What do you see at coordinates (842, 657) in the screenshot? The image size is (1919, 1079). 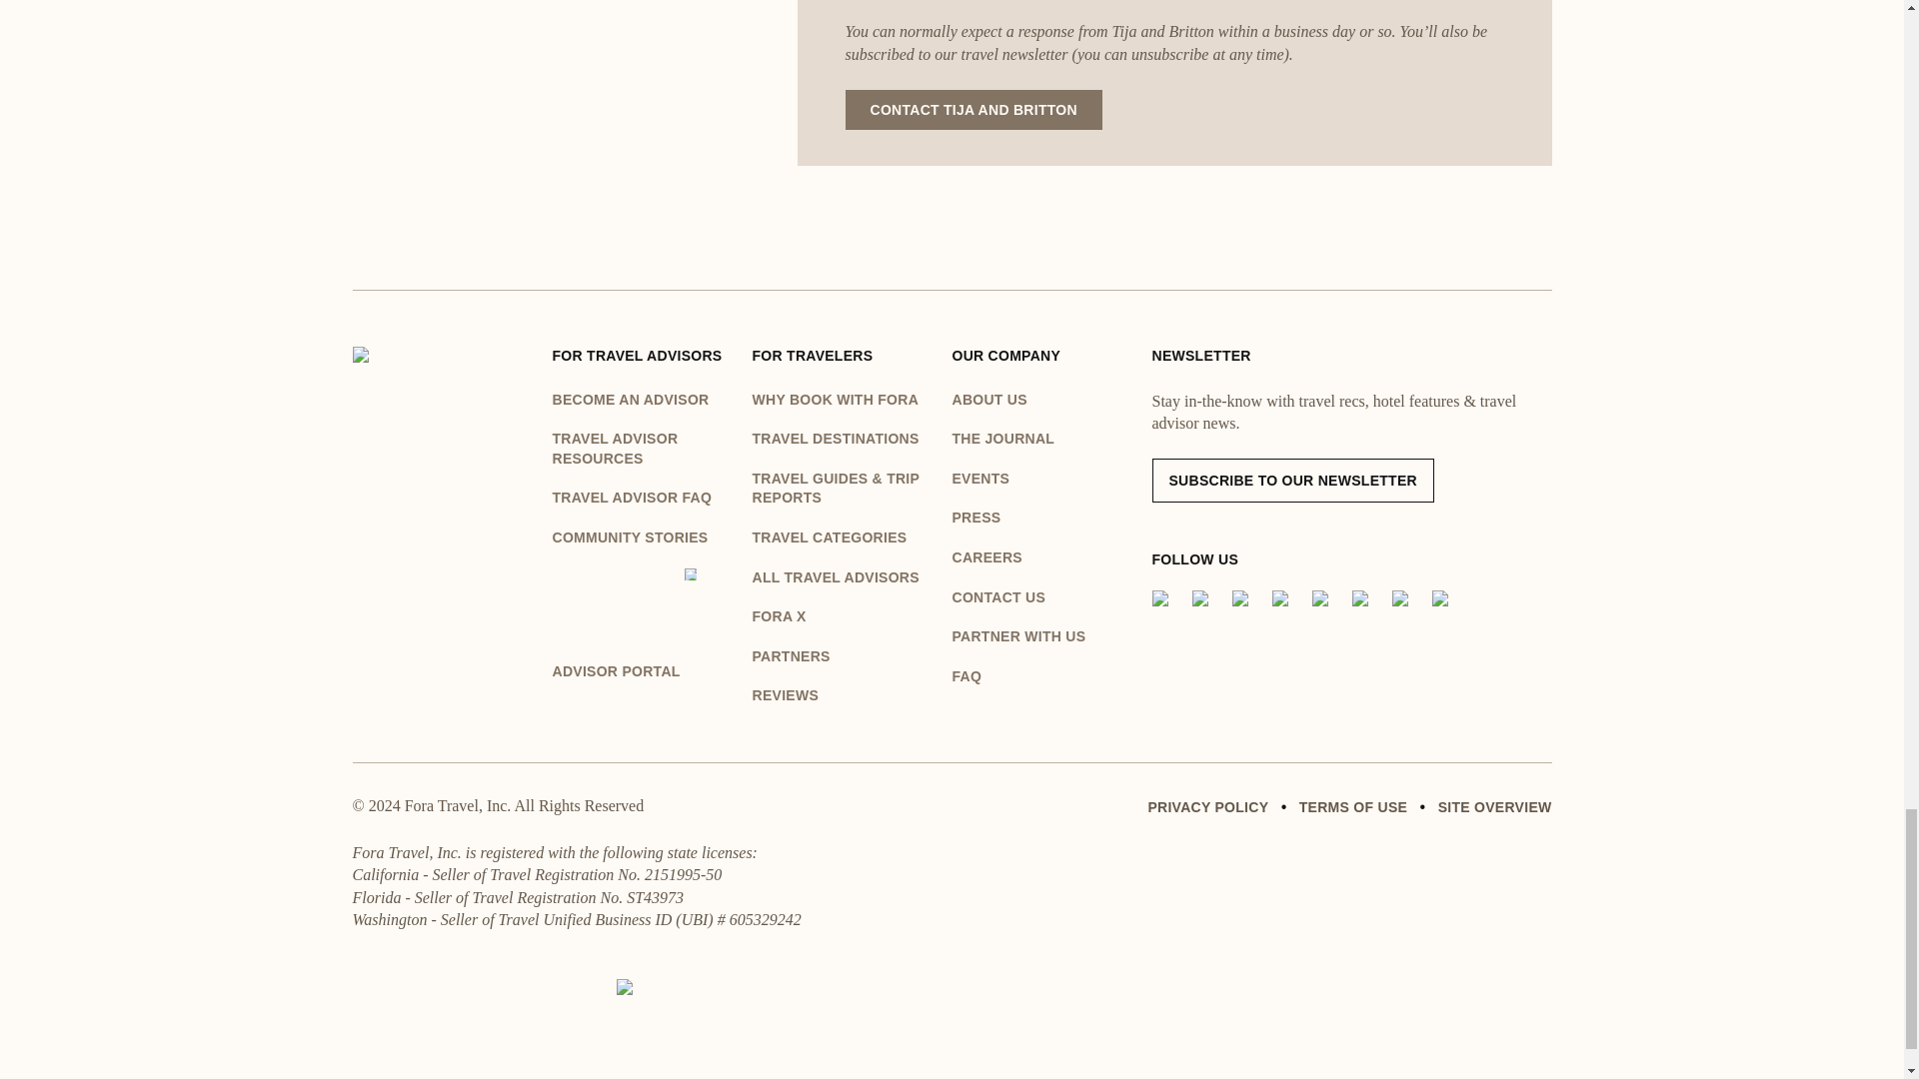 I see `PARTNERS` at bounding box center [842, 657].